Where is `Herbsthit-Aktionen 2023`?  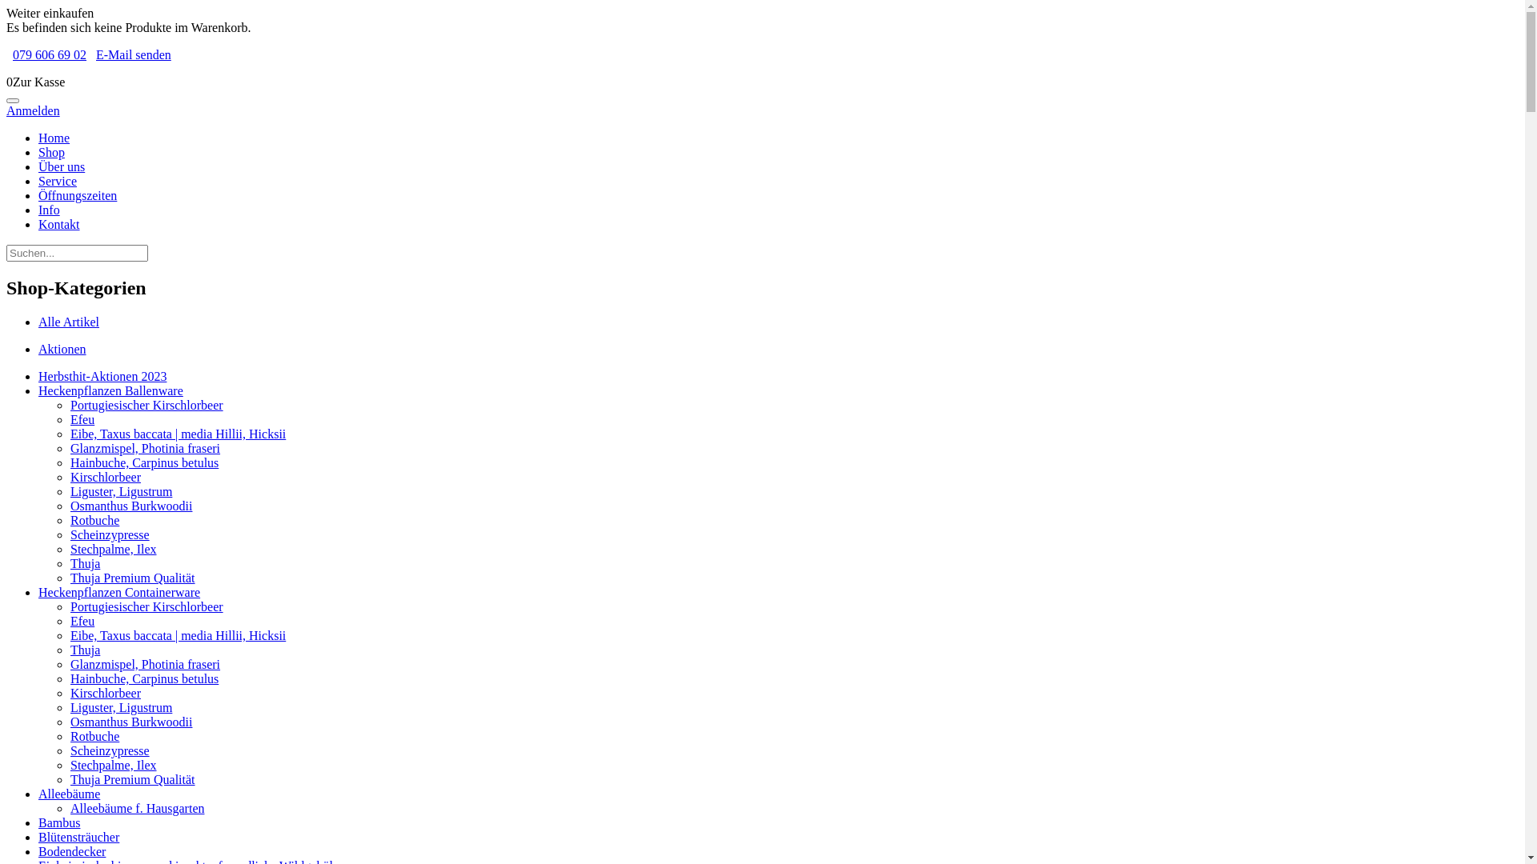
Herbsthit-Aktionen 2023 is located at coordinates (102, 376).